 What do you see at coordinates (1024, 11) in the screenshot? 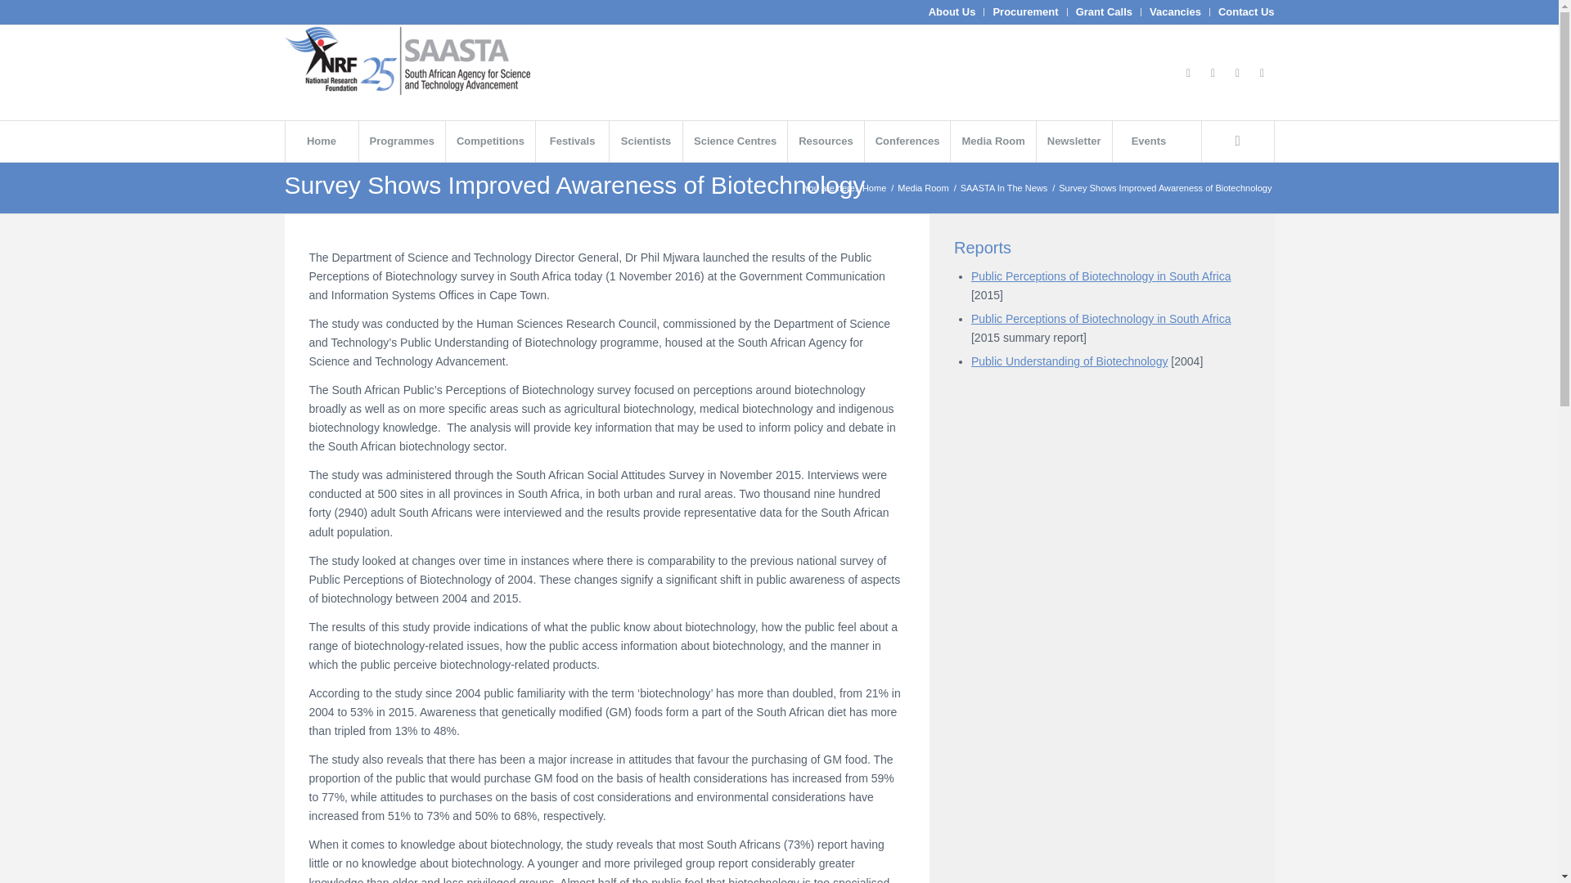
I see `Procurement` at bounding box center [1024, 11].